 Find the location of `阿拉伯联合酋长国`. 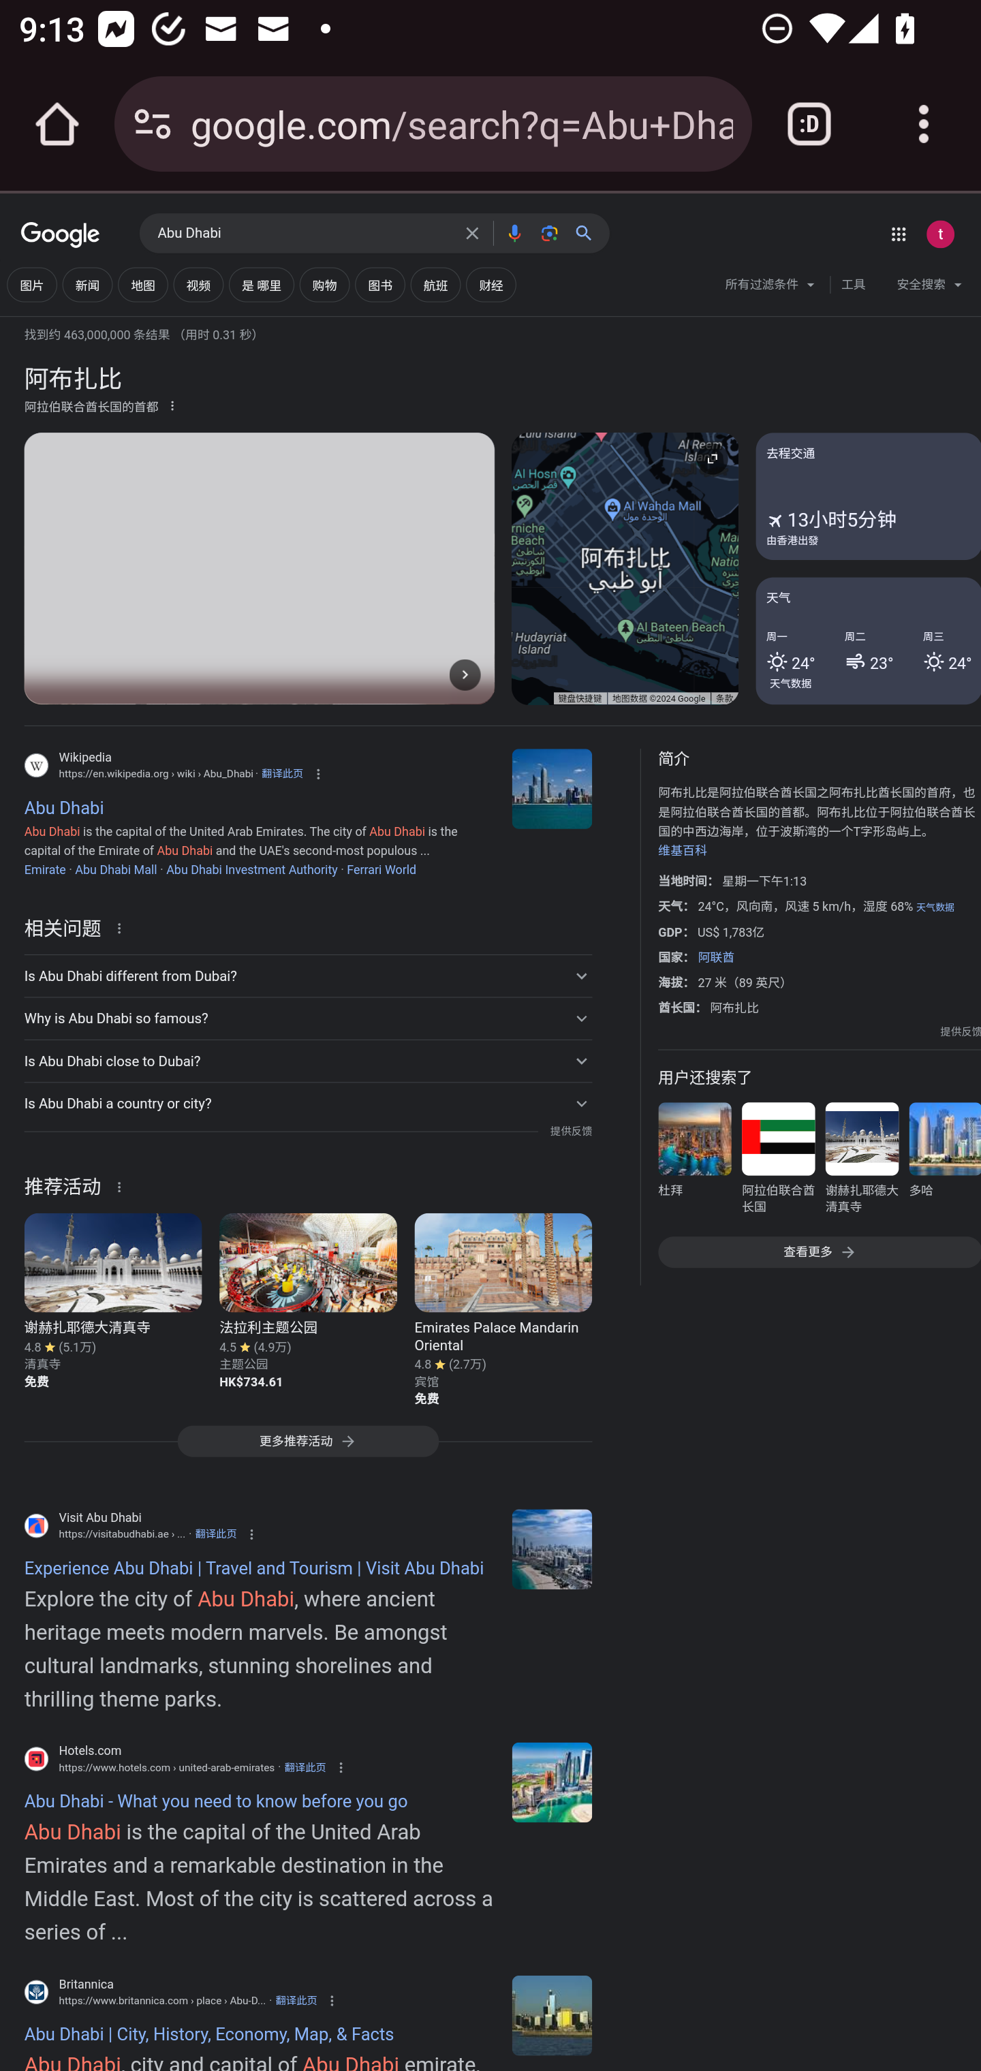

阿拉伯联合酋长国 is located at coordinates (778, 1162).